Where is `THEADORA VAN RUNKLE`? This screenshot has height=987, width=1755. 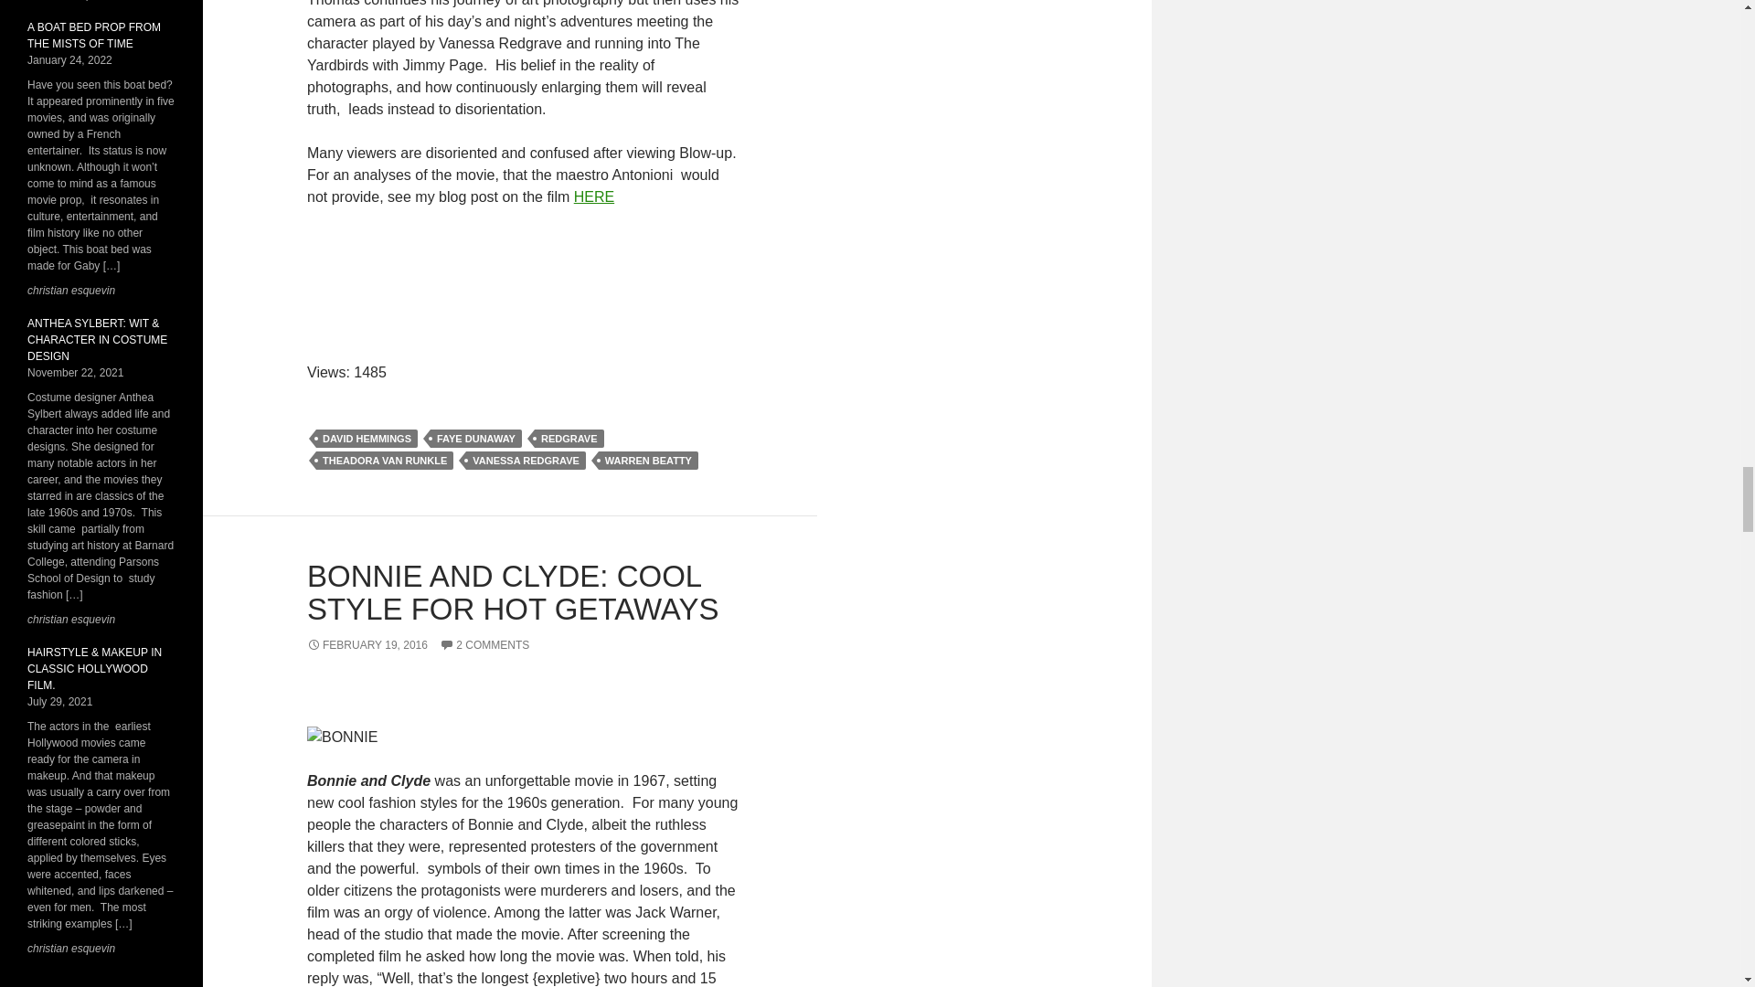 THEADORA VAN RUNKLE is located at coordinates (384, 461).